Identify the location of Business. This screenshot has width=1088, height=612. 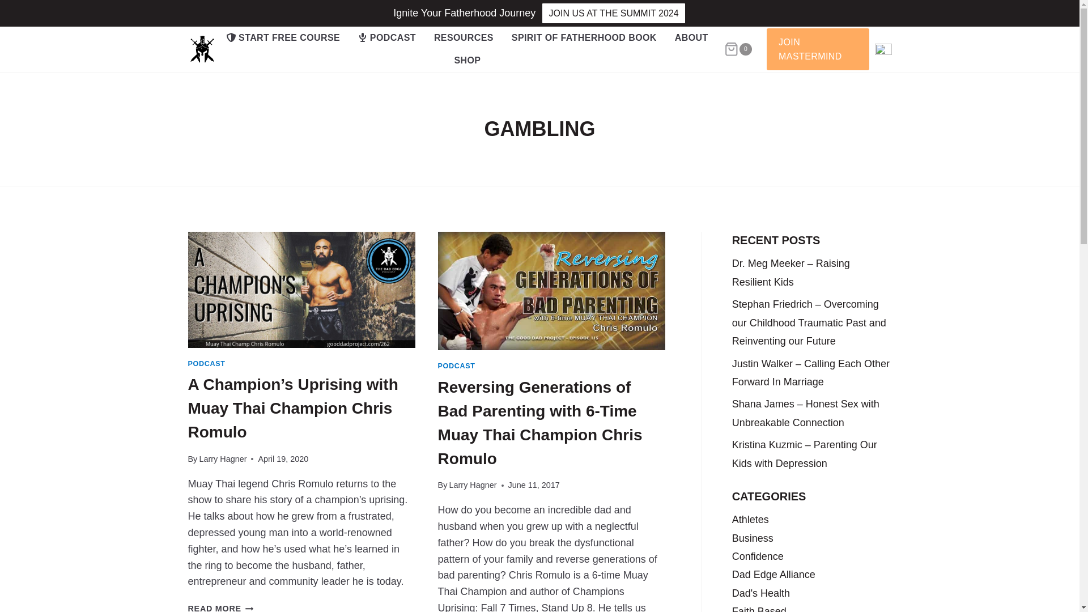
(753, 538).